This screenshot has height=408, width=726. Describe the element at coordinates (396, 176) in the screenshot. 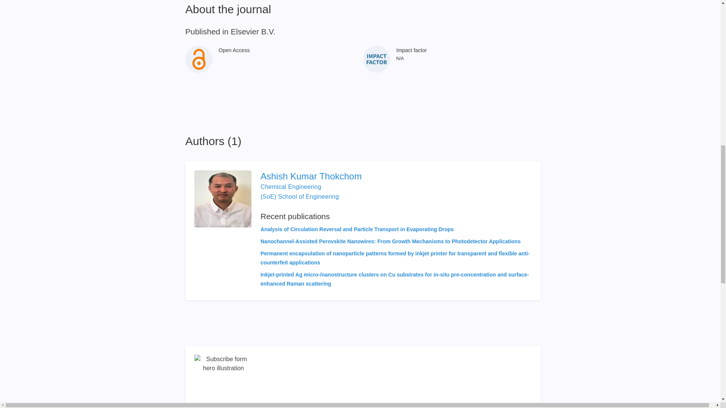

I see `Ashish Kumar Thokchom` at that location.